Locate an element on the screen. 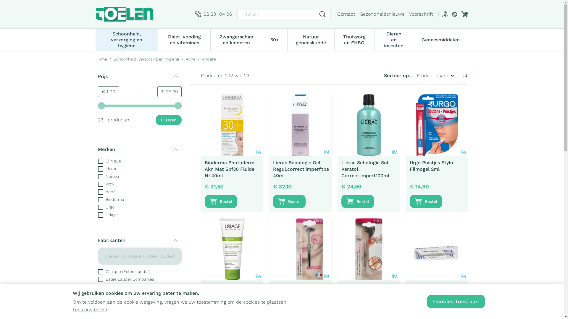 The height and width of the screenshot is (319, 568). Vitry Puistjestrekker Inox Dubbel 1072s is located at coordinates (365, 290).